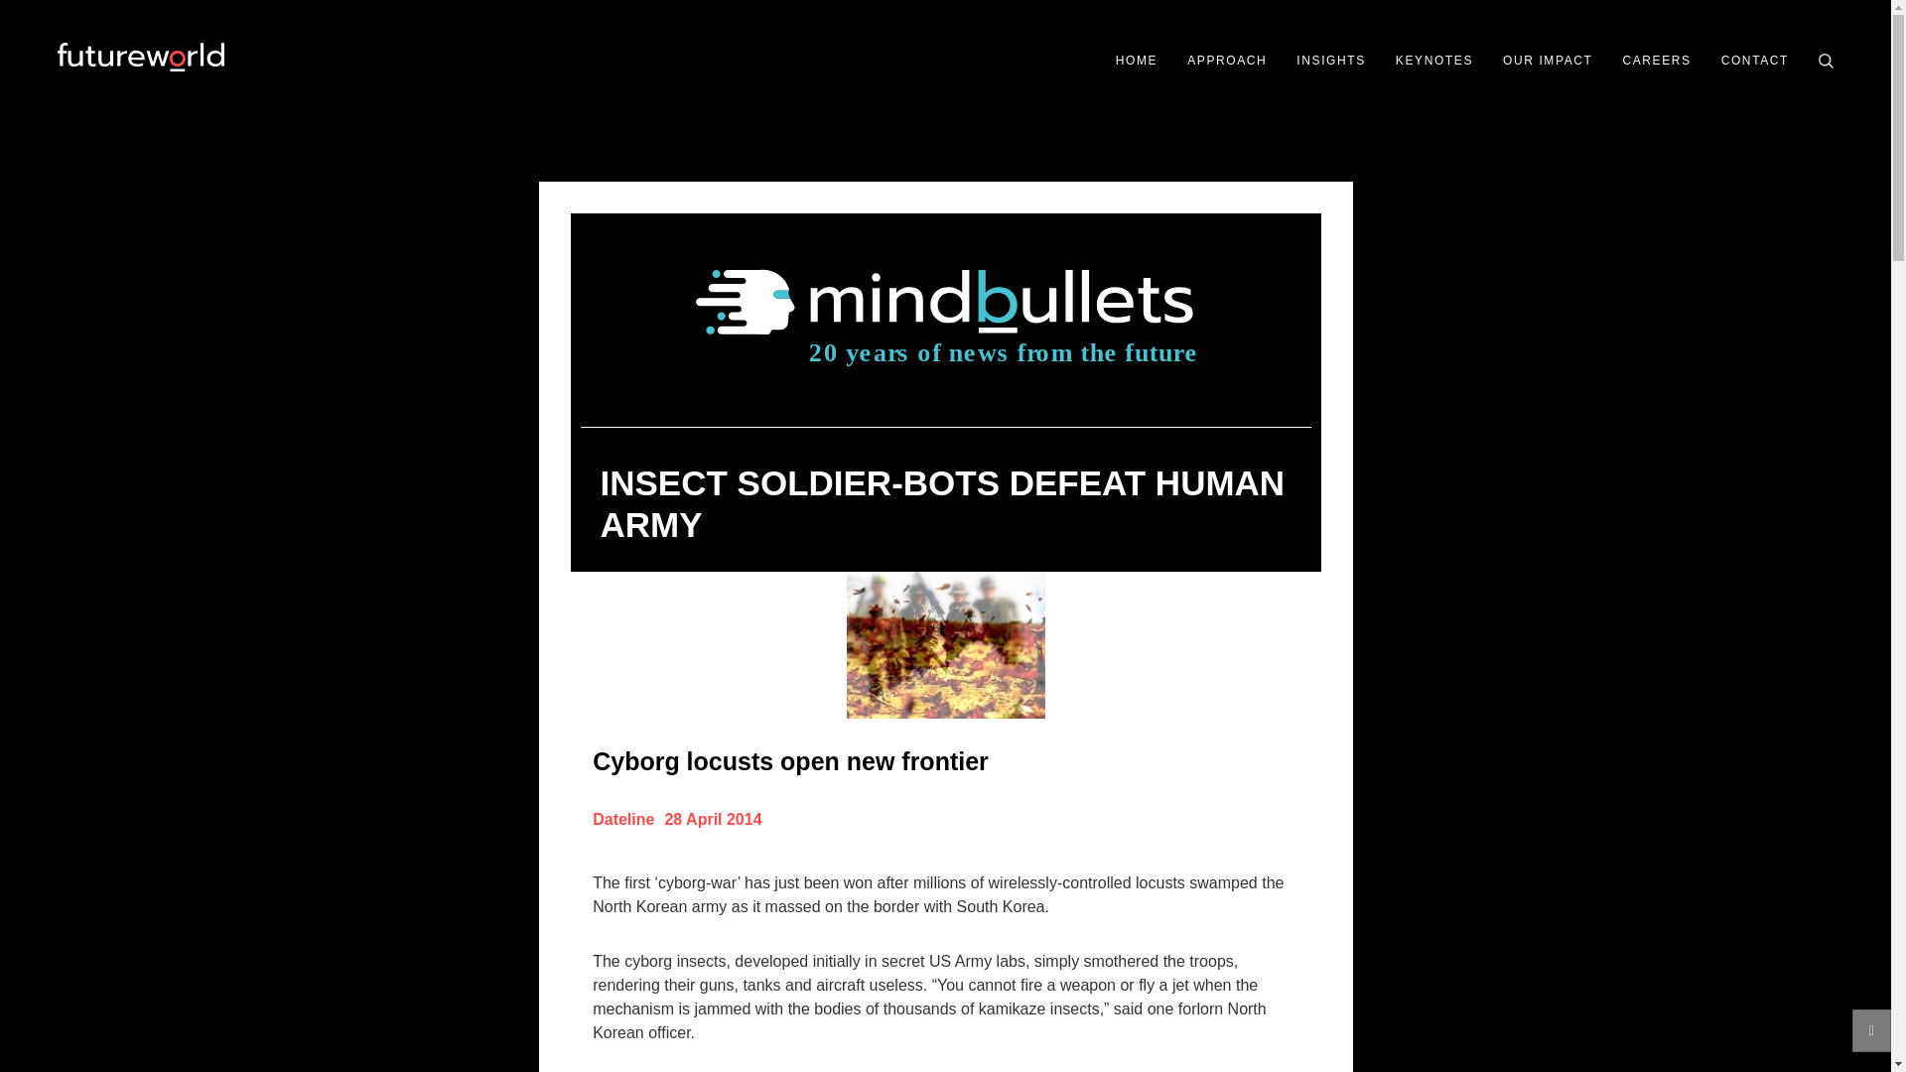  What do you see at coordinates (1755, 60) in the screenshot?
I see `CONTACT` at bounding box center [1755, 60].